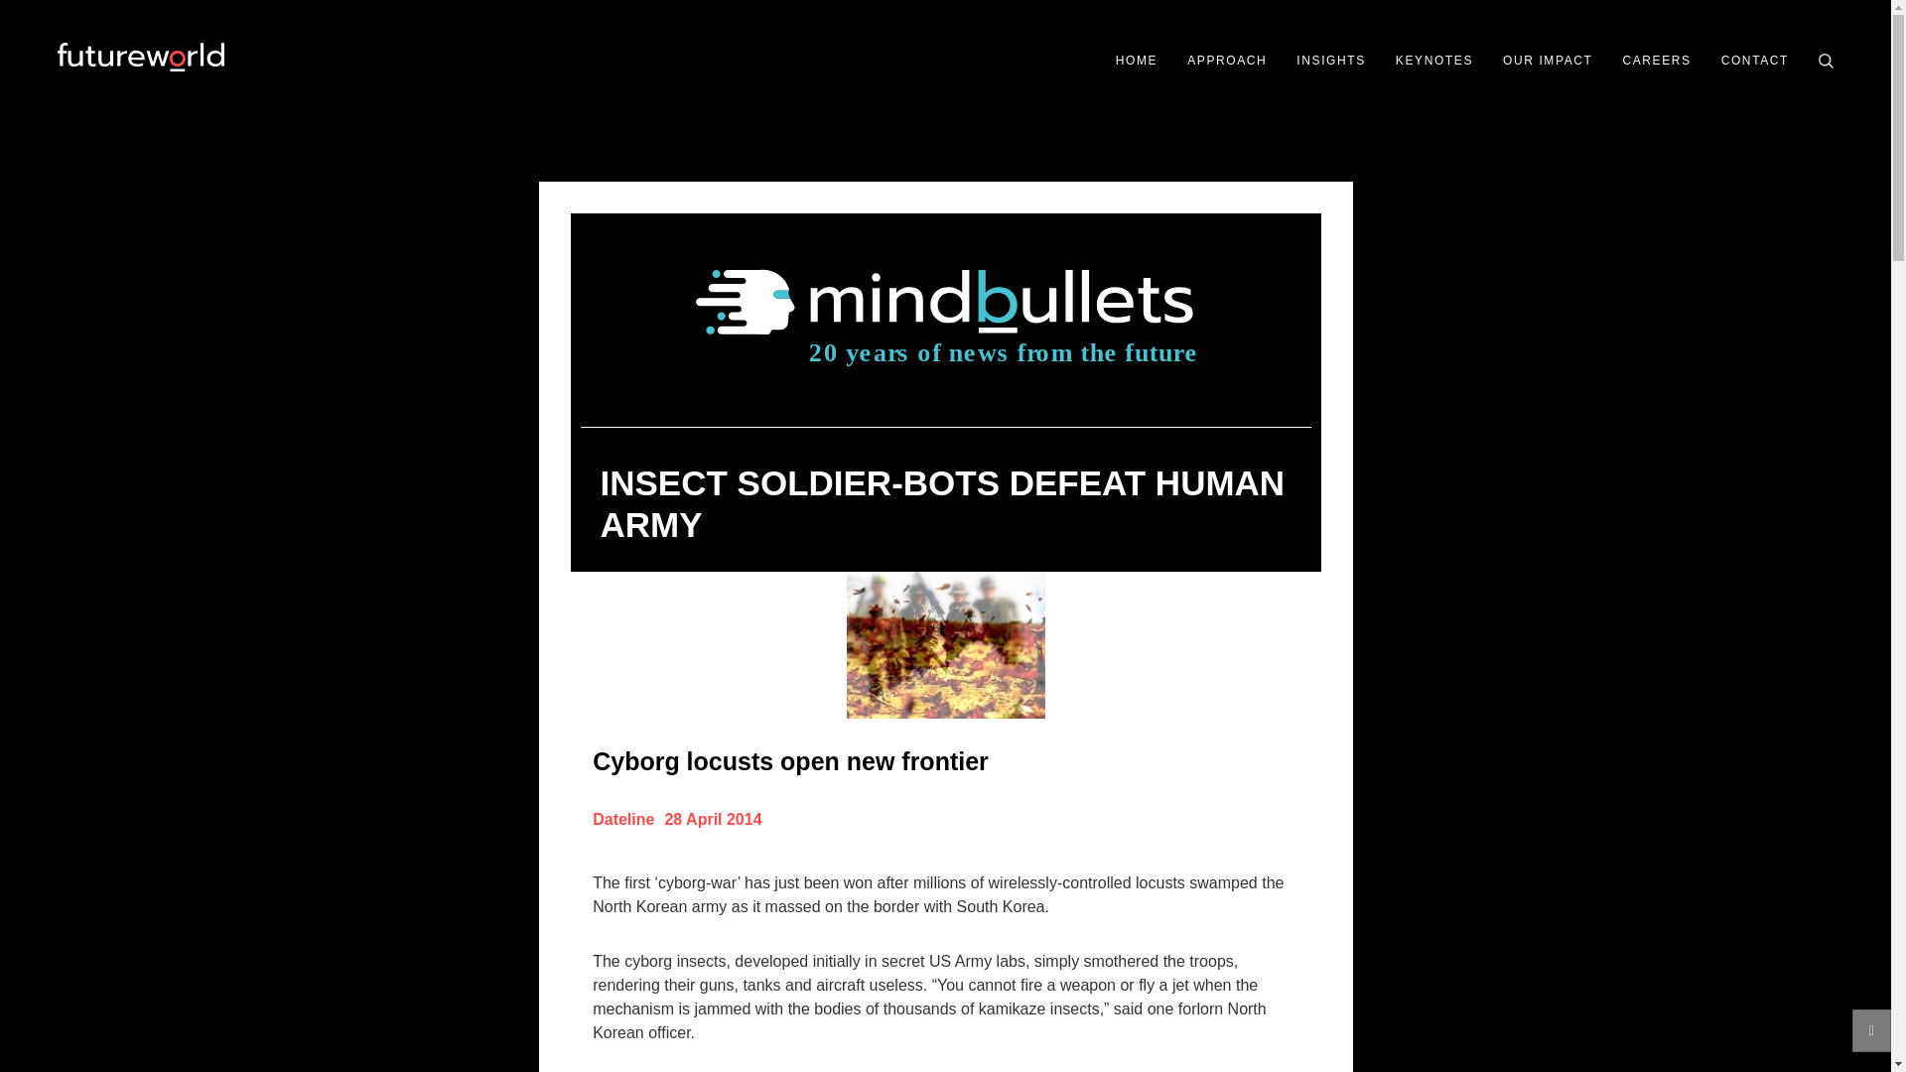  What do you see at coordinates (1755, 60) in the screenshot?
I see `CONTACT` at bounding box center [1755, 60].